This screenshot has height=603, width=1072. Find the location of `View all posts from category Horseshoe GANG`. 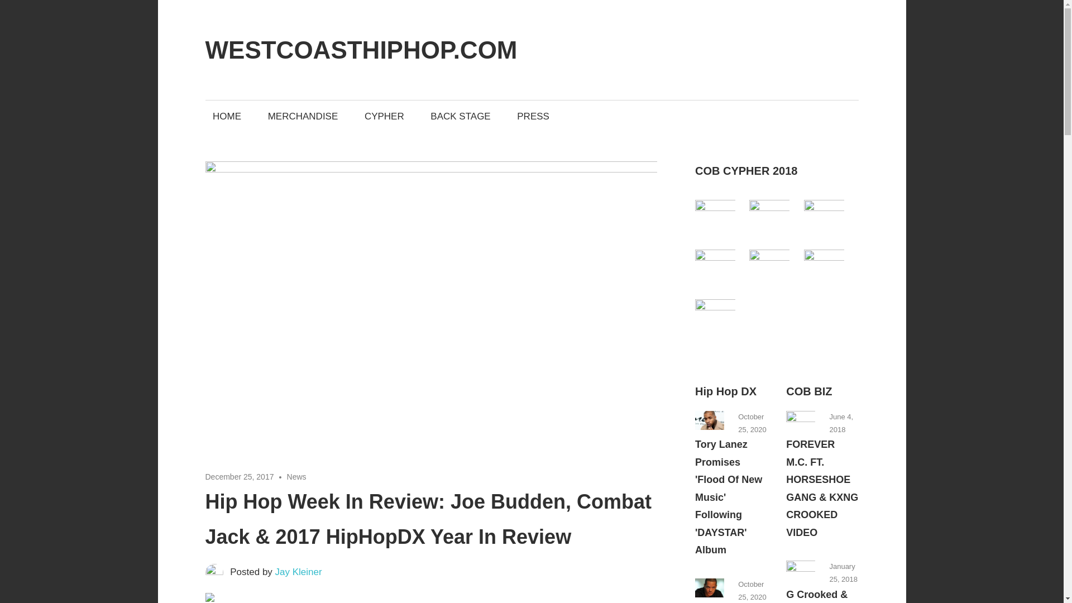

View all posts from category Horseshoe GANG is located at coordinates (808, 391).